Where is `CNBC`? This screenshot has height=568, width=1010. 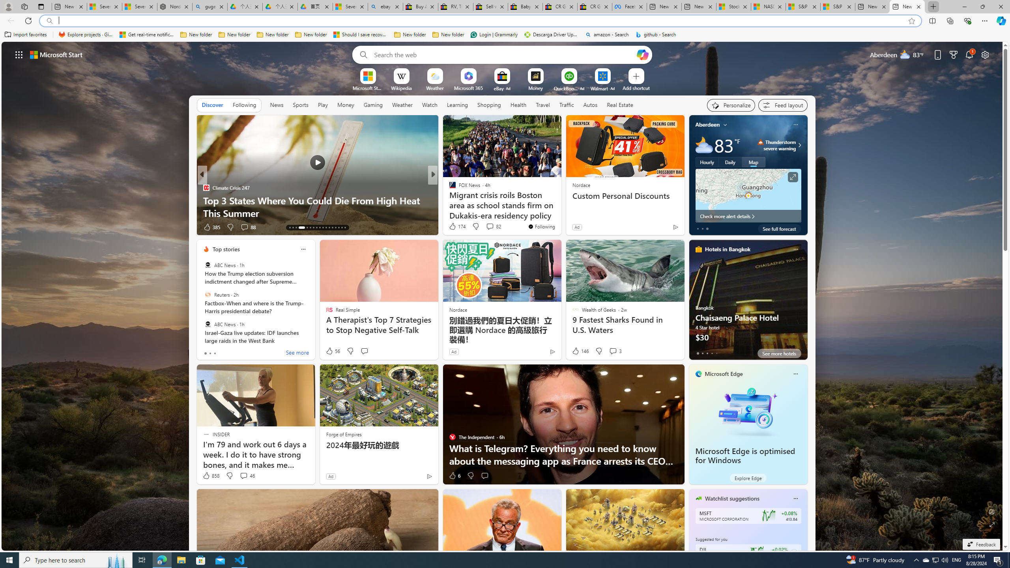
CNBC is located at coordinates (449, 188).